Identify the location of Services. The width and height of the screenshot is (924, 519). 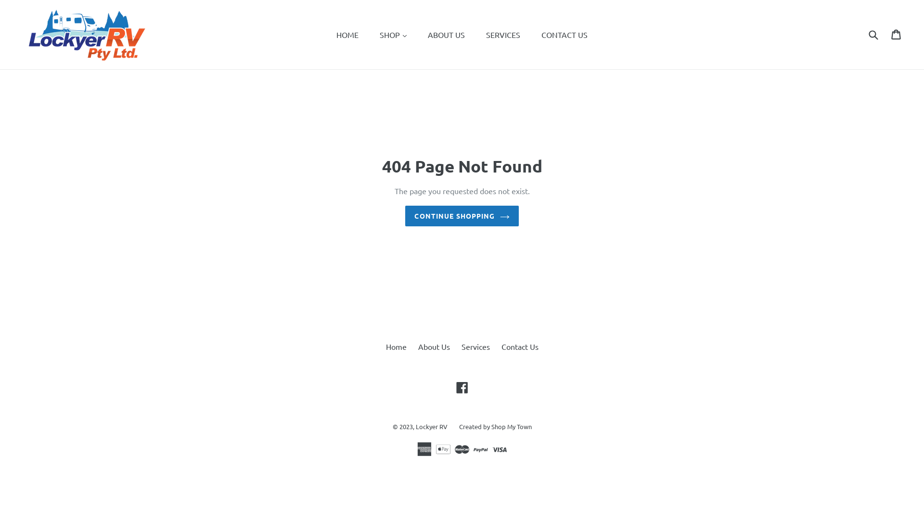
(475, 346).